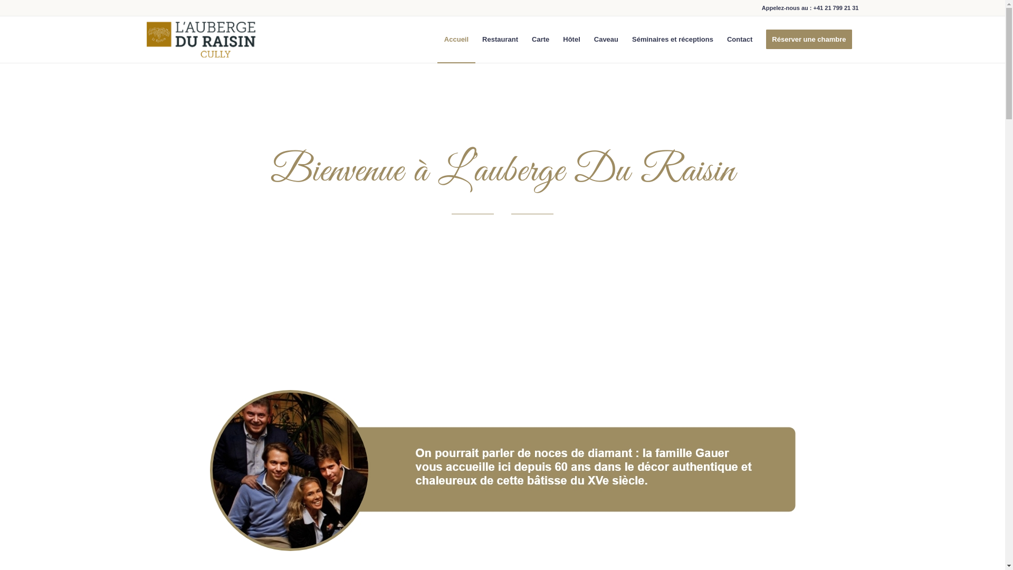  I want to click on Carte, so click(540, 40).